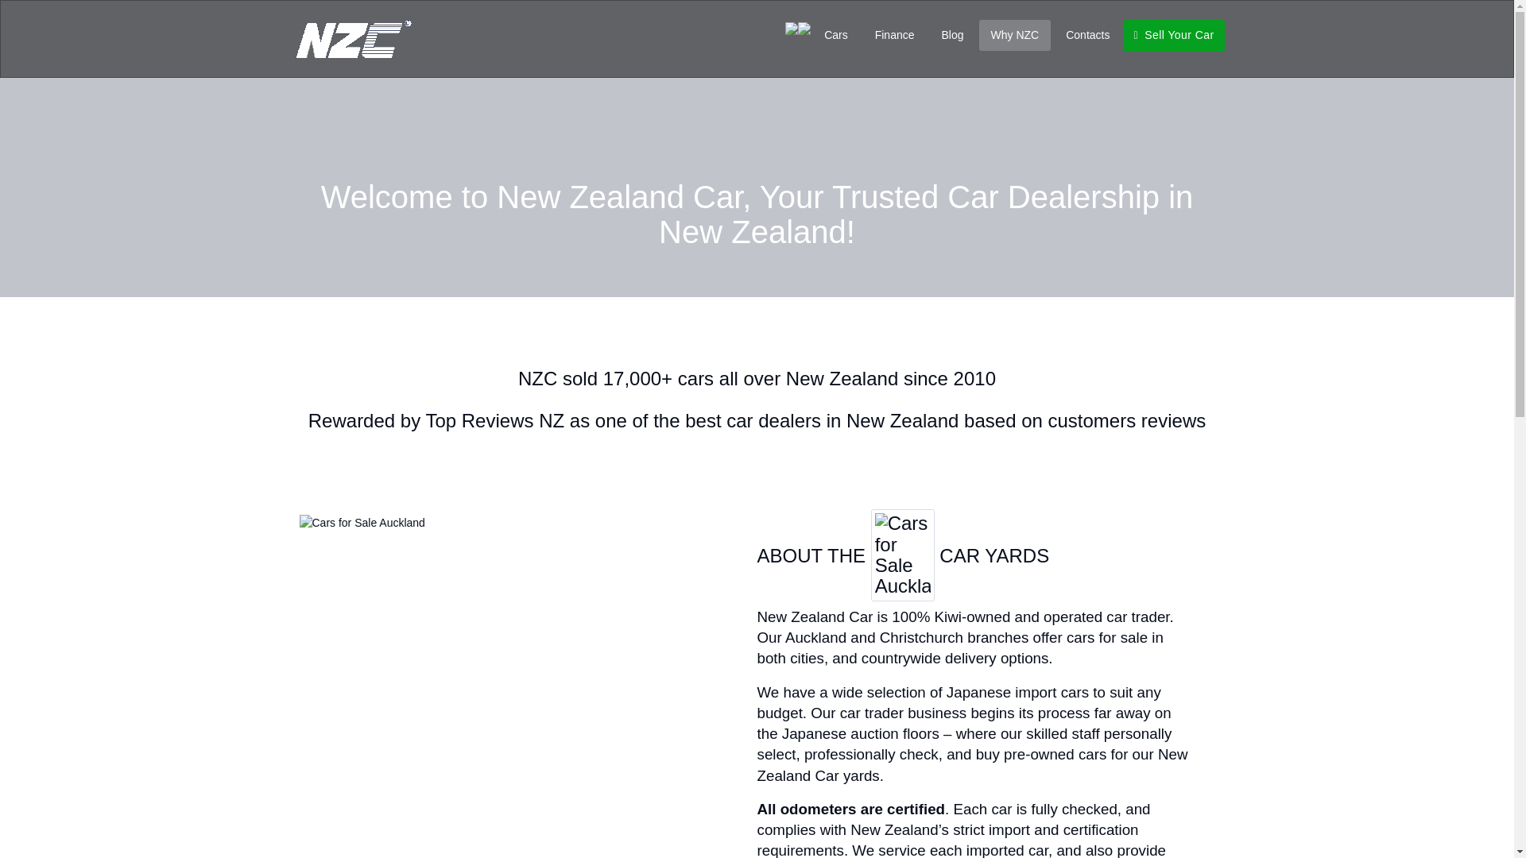  Describe the element at coordinates (1087, 35) in the screenshot. I see `Contacts` at that location.